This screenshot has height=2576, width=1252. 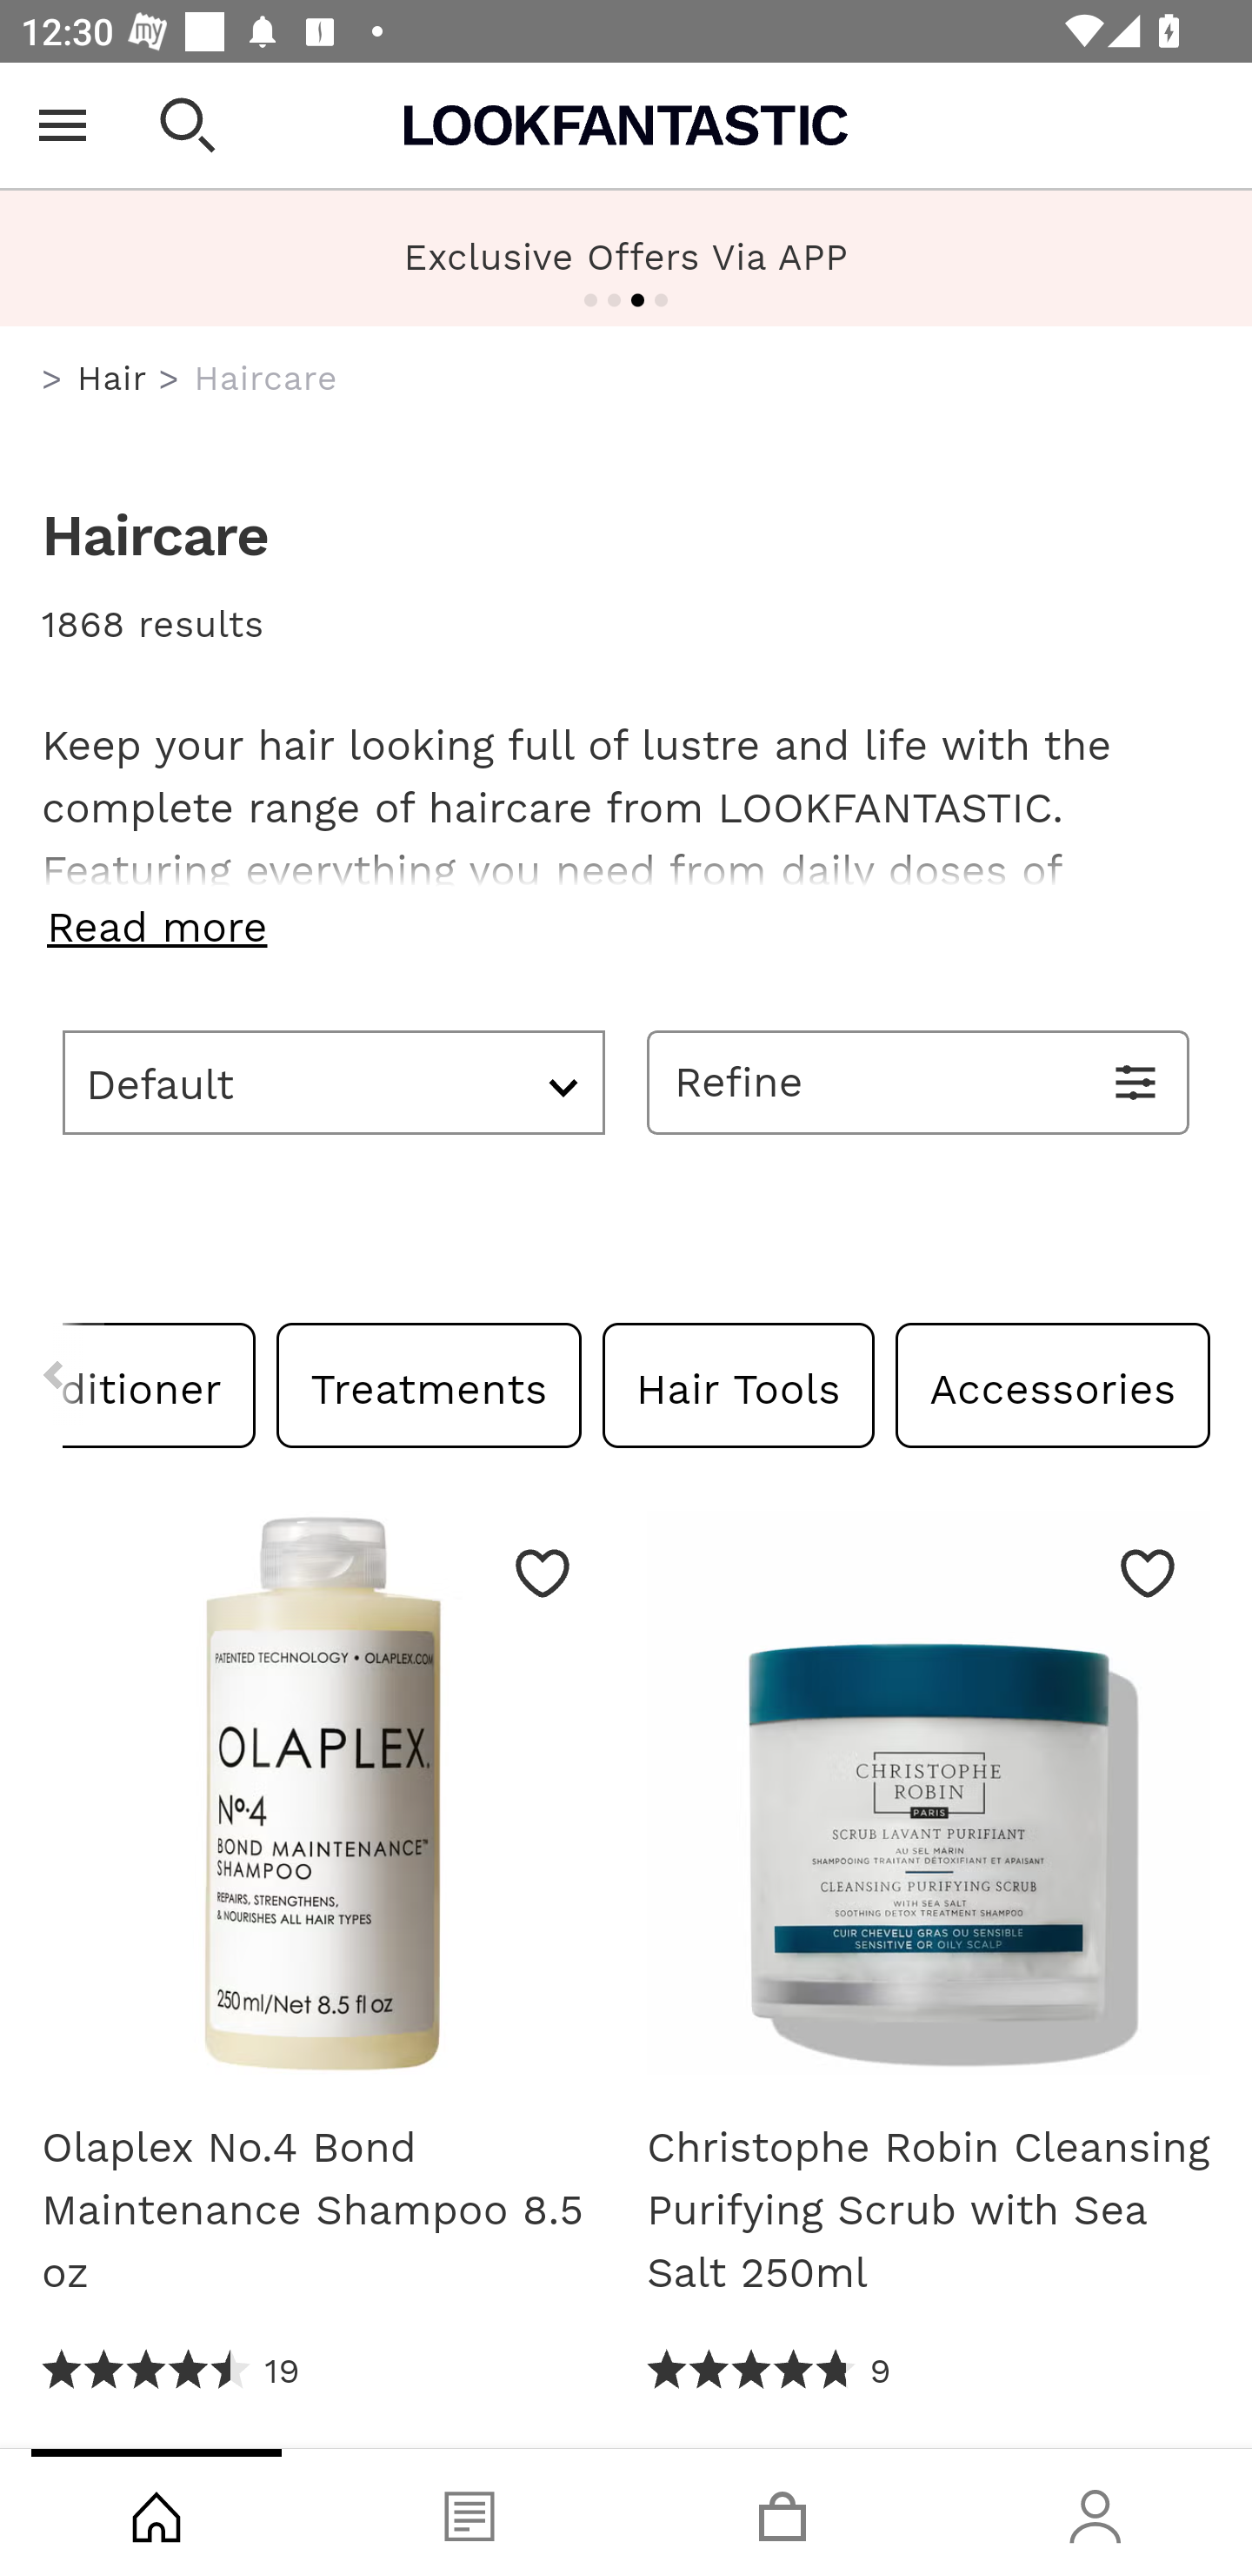 What do you see at coordinates (188, 125) in the screenshot?
I see `Open search` at bounding box center [188, 125].